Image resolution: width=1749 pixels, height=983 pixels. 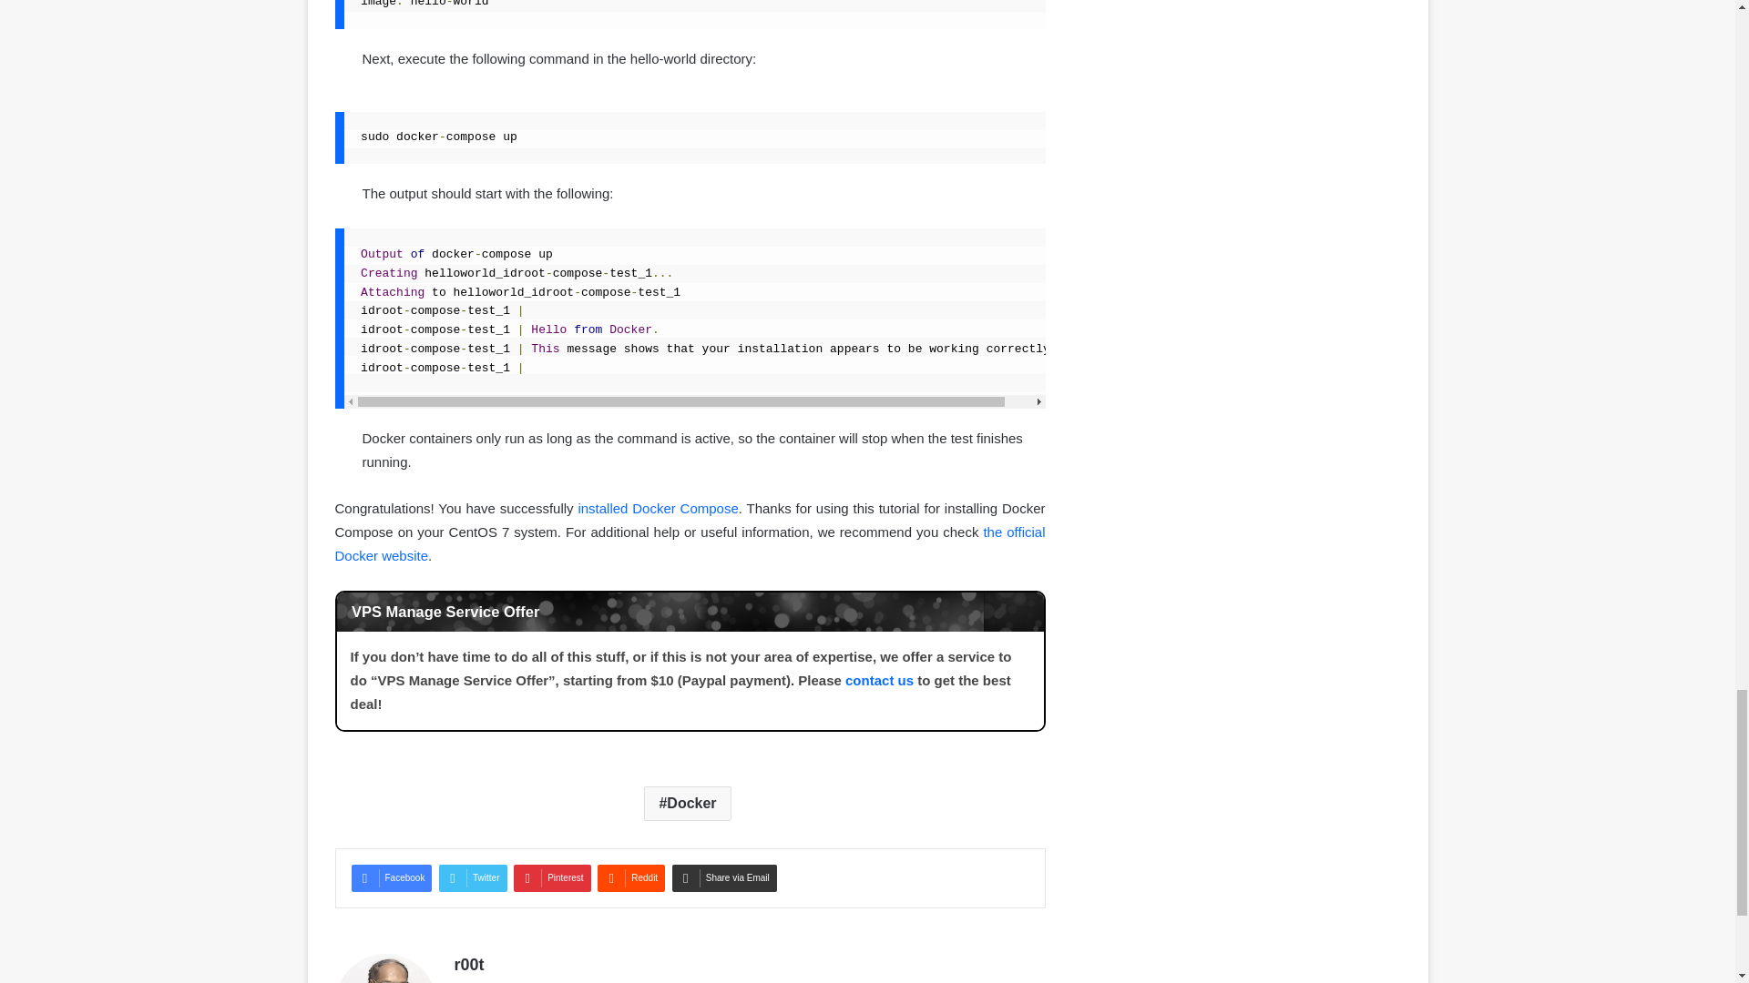 What do you see at coordinates (472, 877) in the screenshot?
I see `Twitter` at bounding box center [472, 877].